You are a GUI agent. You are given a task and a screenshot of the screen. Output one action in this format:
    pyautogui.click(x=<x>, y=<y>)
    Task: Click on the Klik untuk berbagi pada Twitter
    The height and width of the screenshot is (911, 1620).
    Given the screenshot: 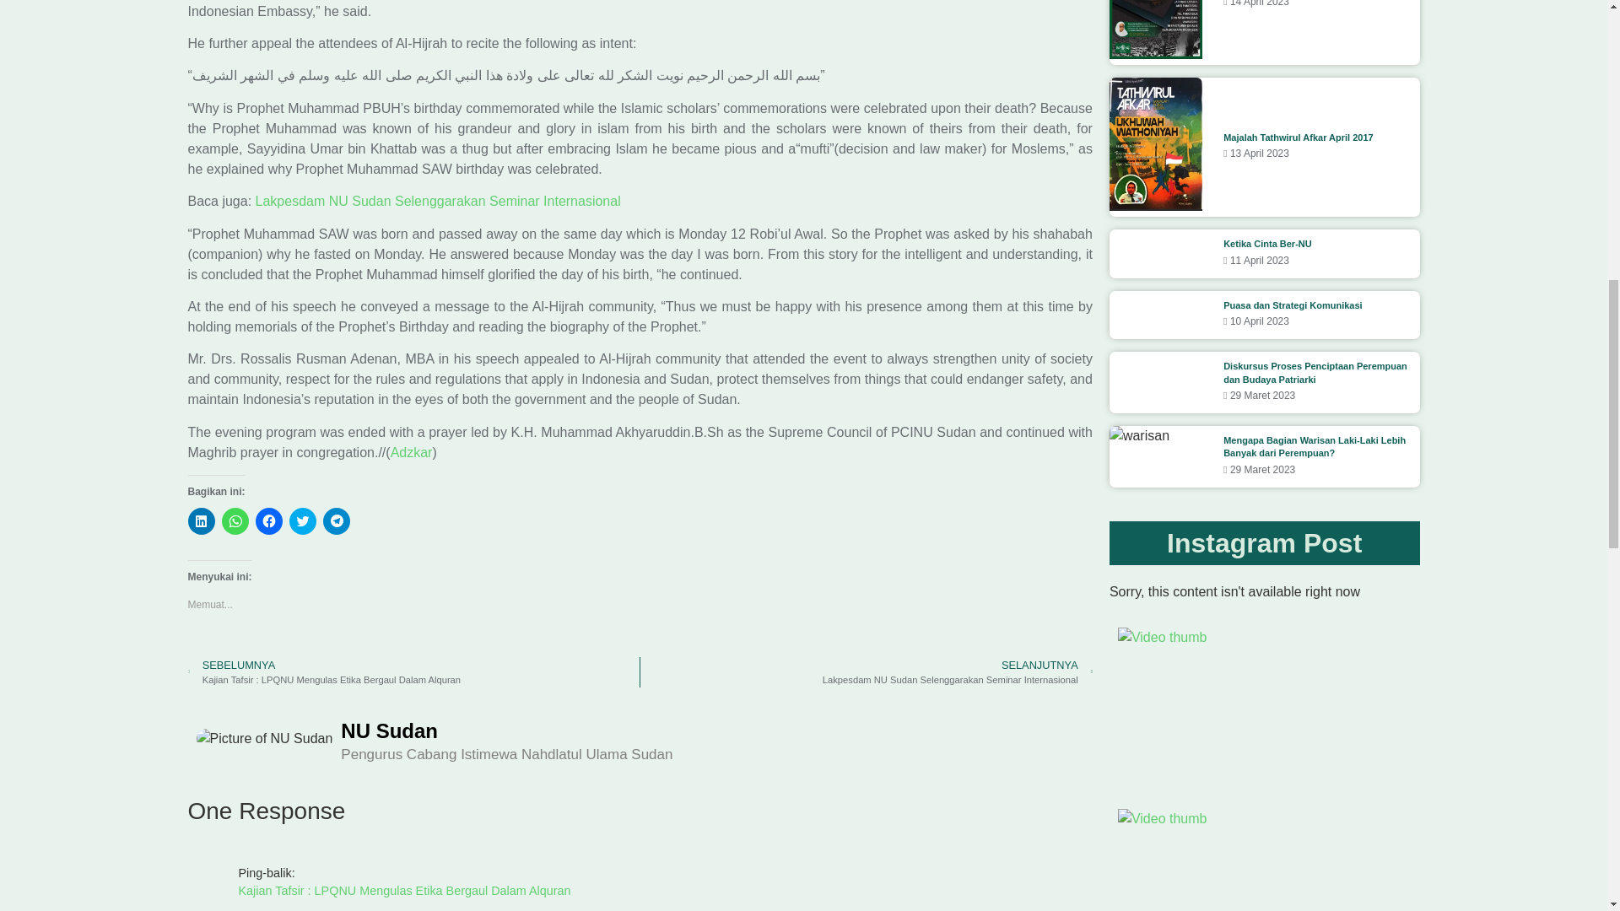 What is the action you would take?
    pyautogui.click(x=302, y=520)
    